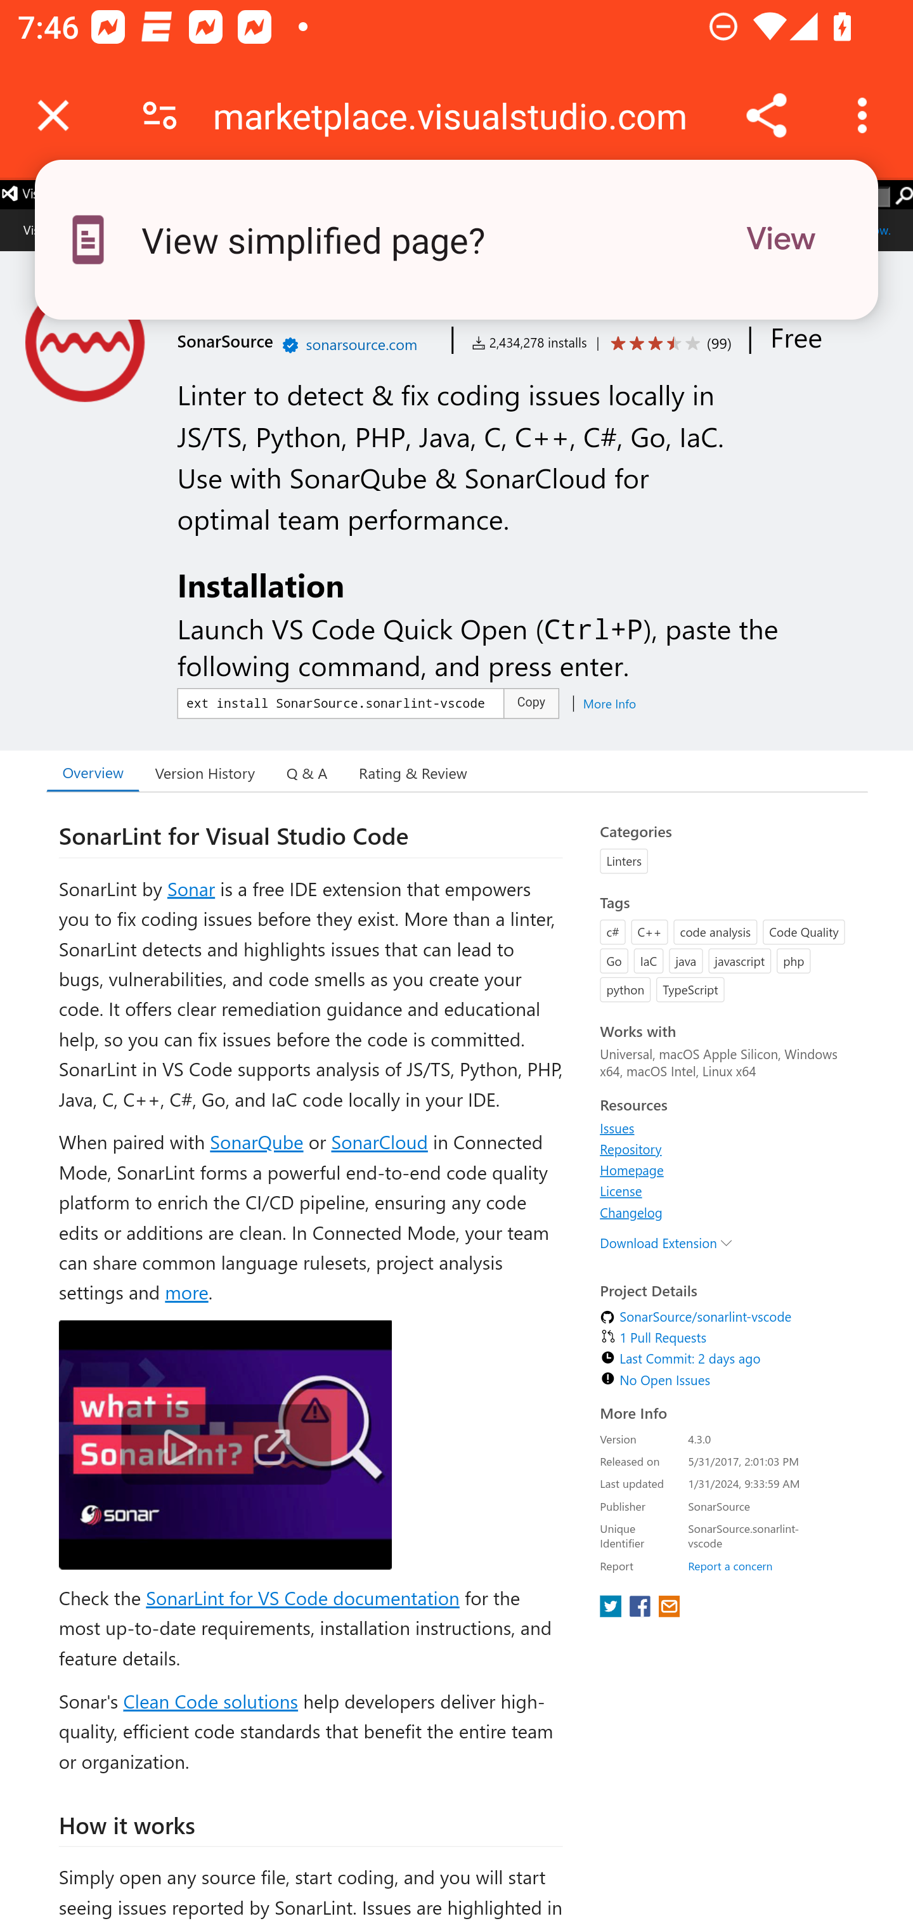 The height and width of the screenshot is (1928, 913). Describe the element at coordinates (224, 340) in the screenshot. I see `More from SonarSource publisher SonarSource` at that location.